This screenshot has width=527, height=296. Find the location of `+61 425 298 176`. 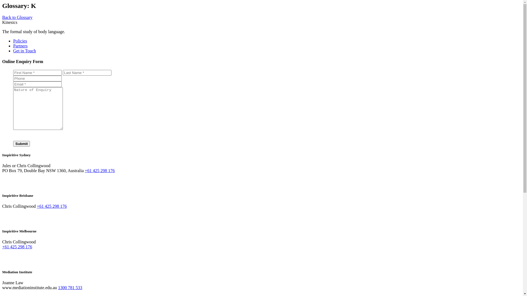

+61 425 298 176 is located at coordinates (52, 206).